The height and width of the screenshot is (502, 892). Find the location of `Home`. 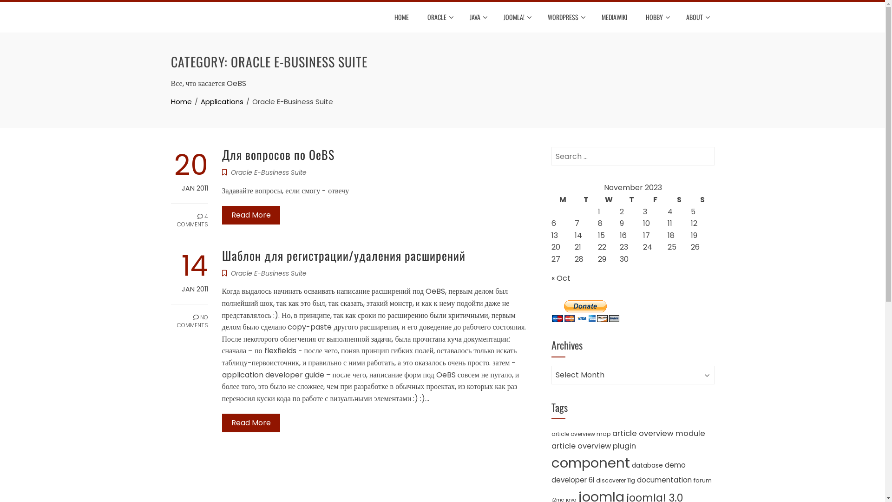

Home is located at coordinates (181, 101).